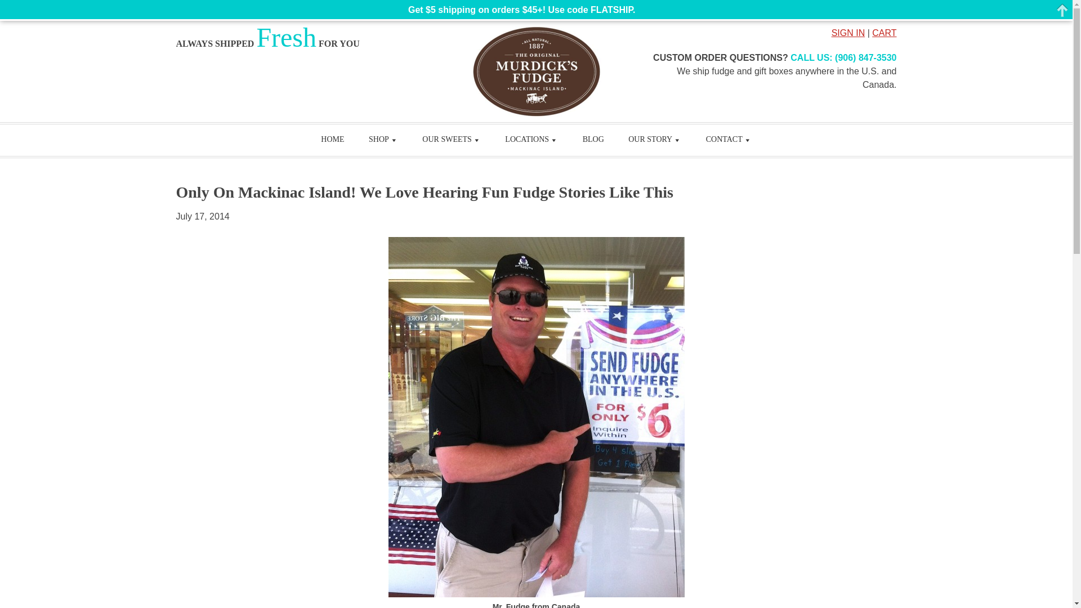 This screenshot has width=1081, height=608. I want to click on Original Murdick's Fudge, so click(536, 71).